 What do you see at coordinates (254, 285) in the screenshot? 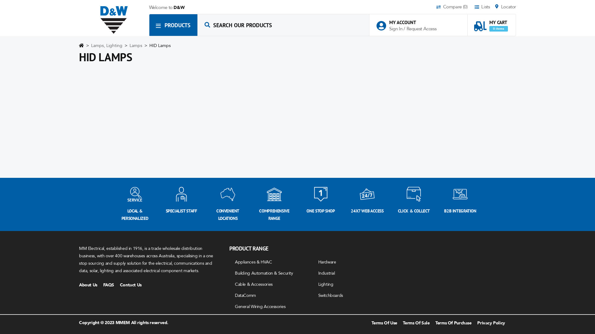
I see `Cable & Accessories` at bounding box center [254, 285].